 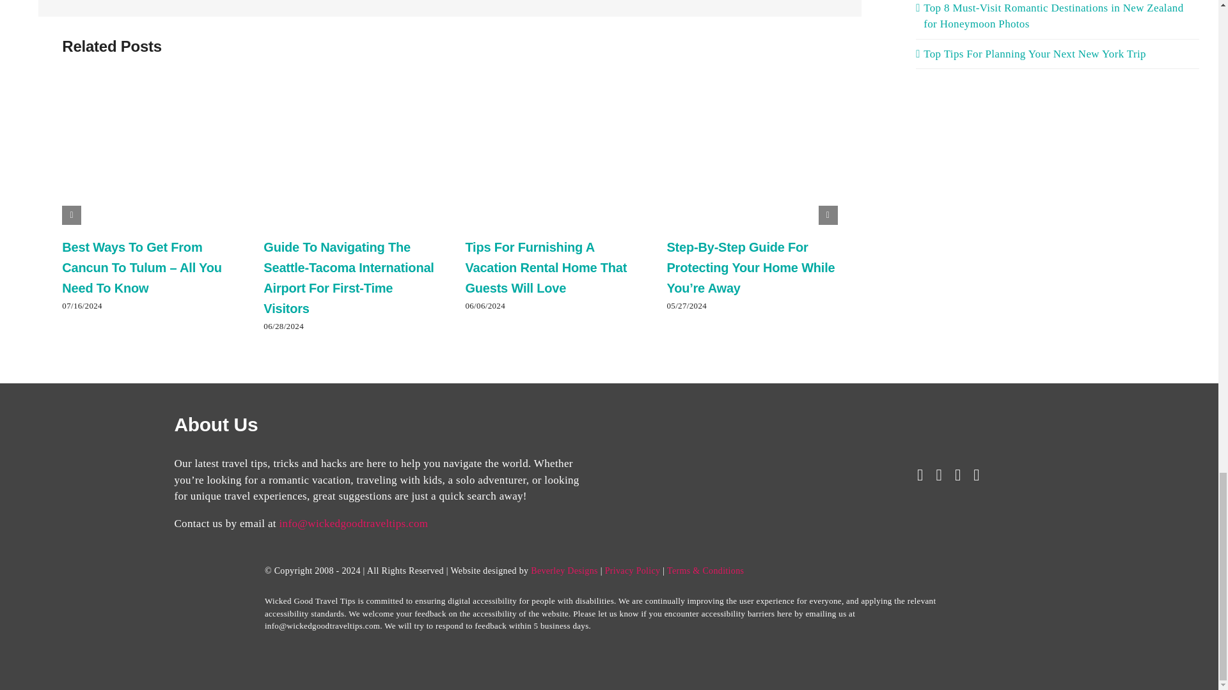 I want to click on Pinterest, so click(x=836, y=1).